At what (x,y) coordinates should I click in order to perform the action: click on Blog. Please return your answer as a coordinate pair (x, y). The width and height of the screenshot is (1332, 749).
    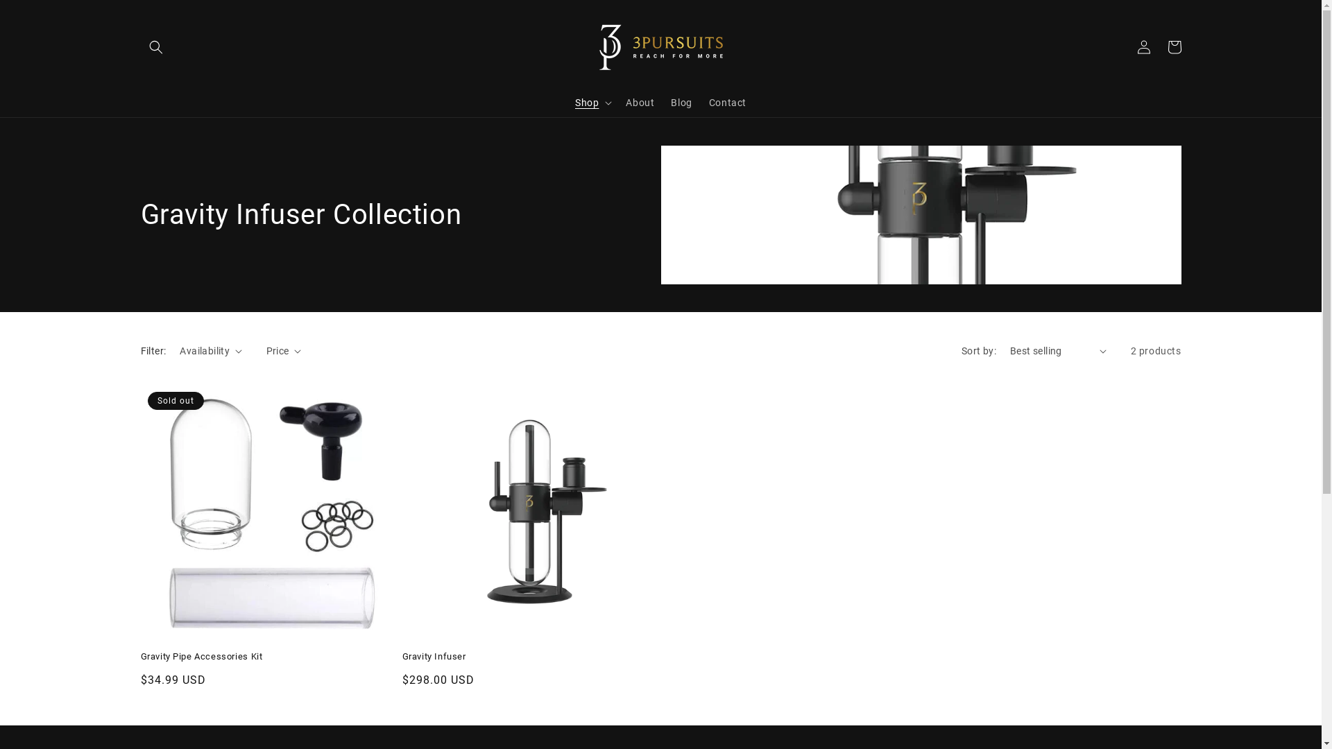
    Looking at the image, I should click on (681, 102).